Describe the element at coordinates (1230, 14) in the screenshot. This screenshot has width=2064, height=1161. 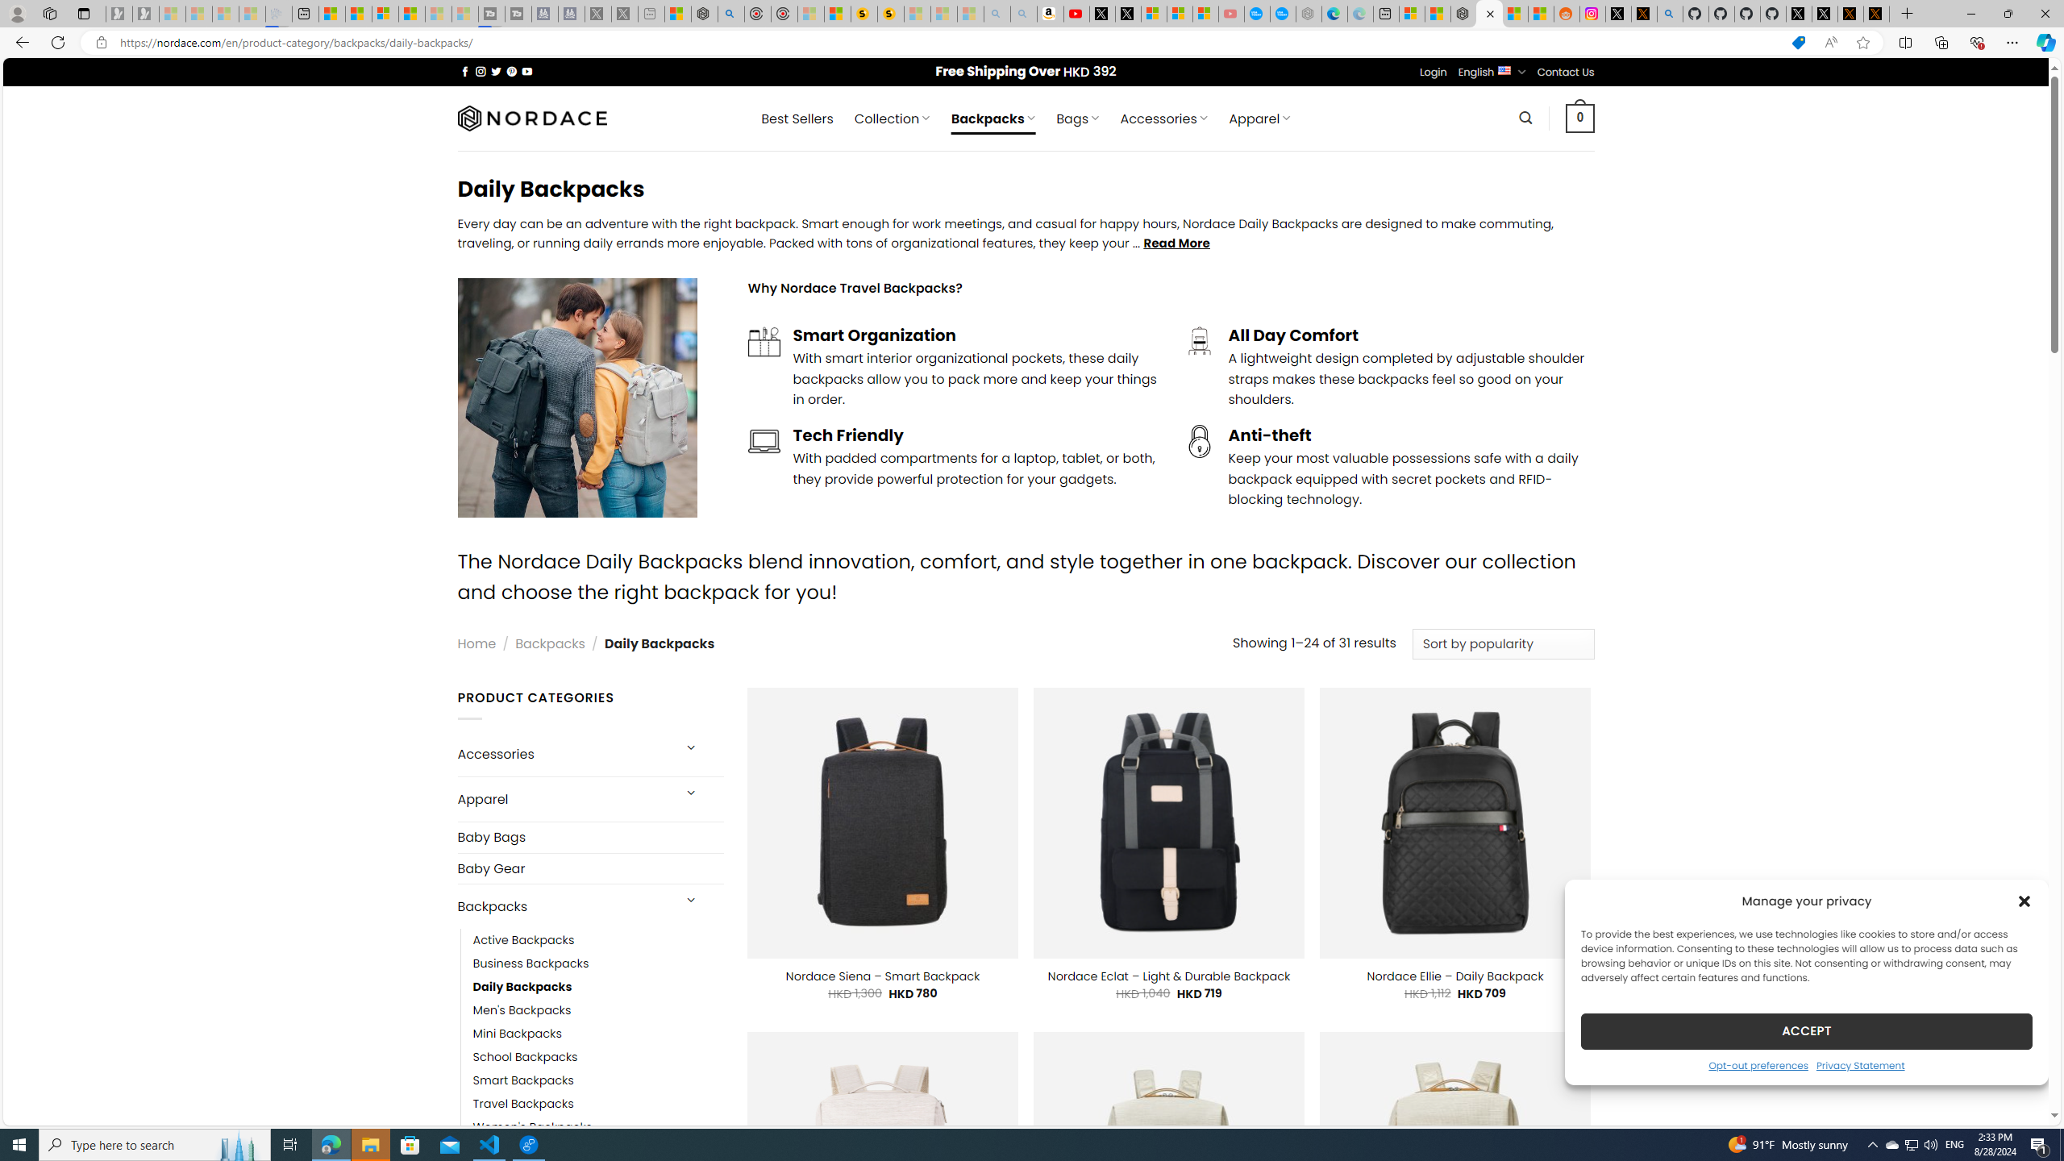
I see `Gloom - YouTube - Sleeping` at that location.